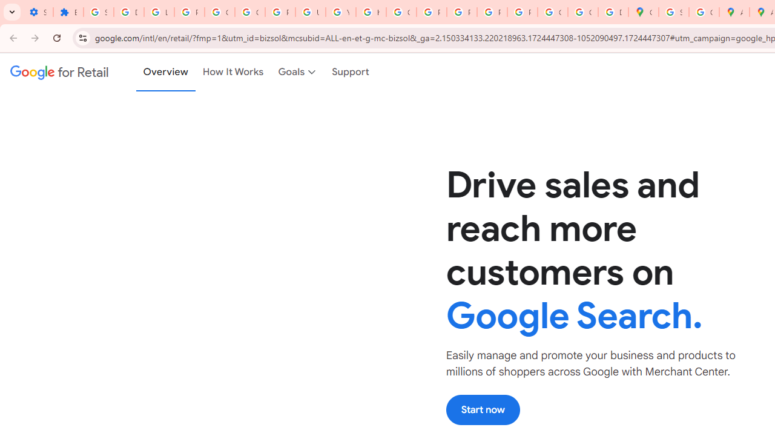 This screenshot has width=775, height=436. Describe the element at coordinates (431, 12) in the screenshot. I see `Privacy Help Center - Policies Help` at that location.